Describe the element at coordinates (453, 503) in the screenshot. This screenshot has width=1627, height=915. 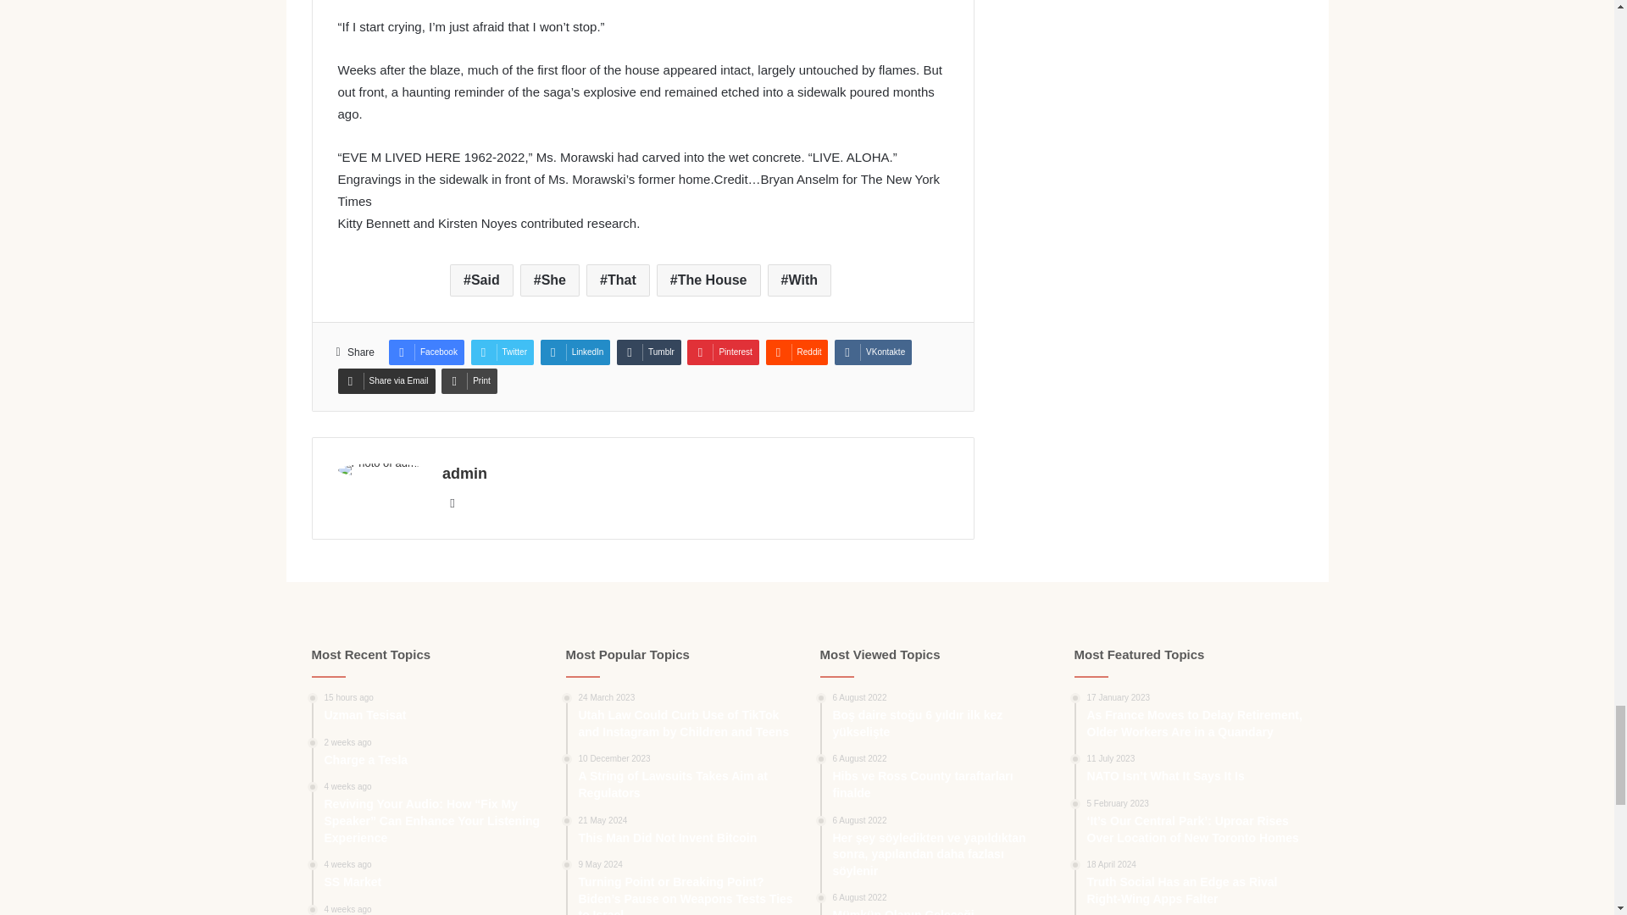
I see `Website` at that location.